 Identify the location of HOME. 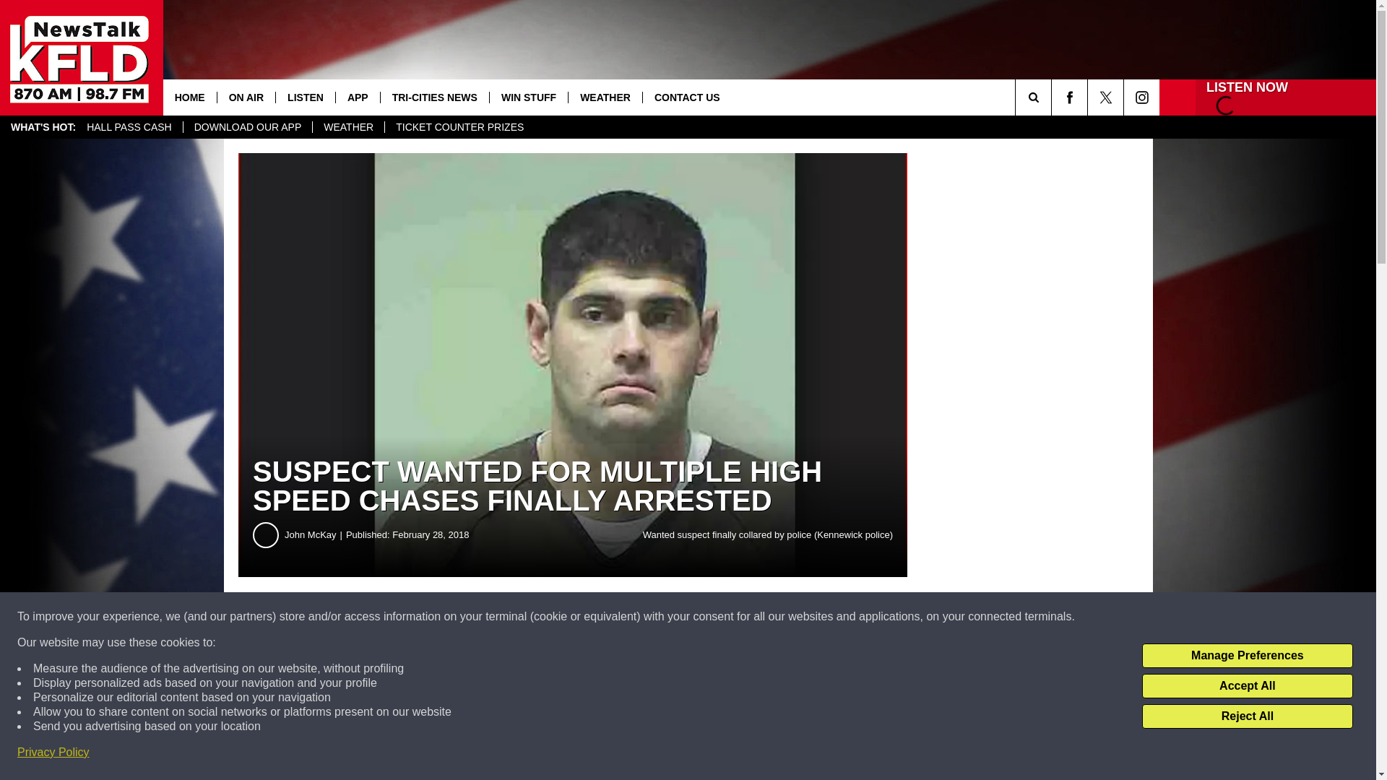
(189, 97).